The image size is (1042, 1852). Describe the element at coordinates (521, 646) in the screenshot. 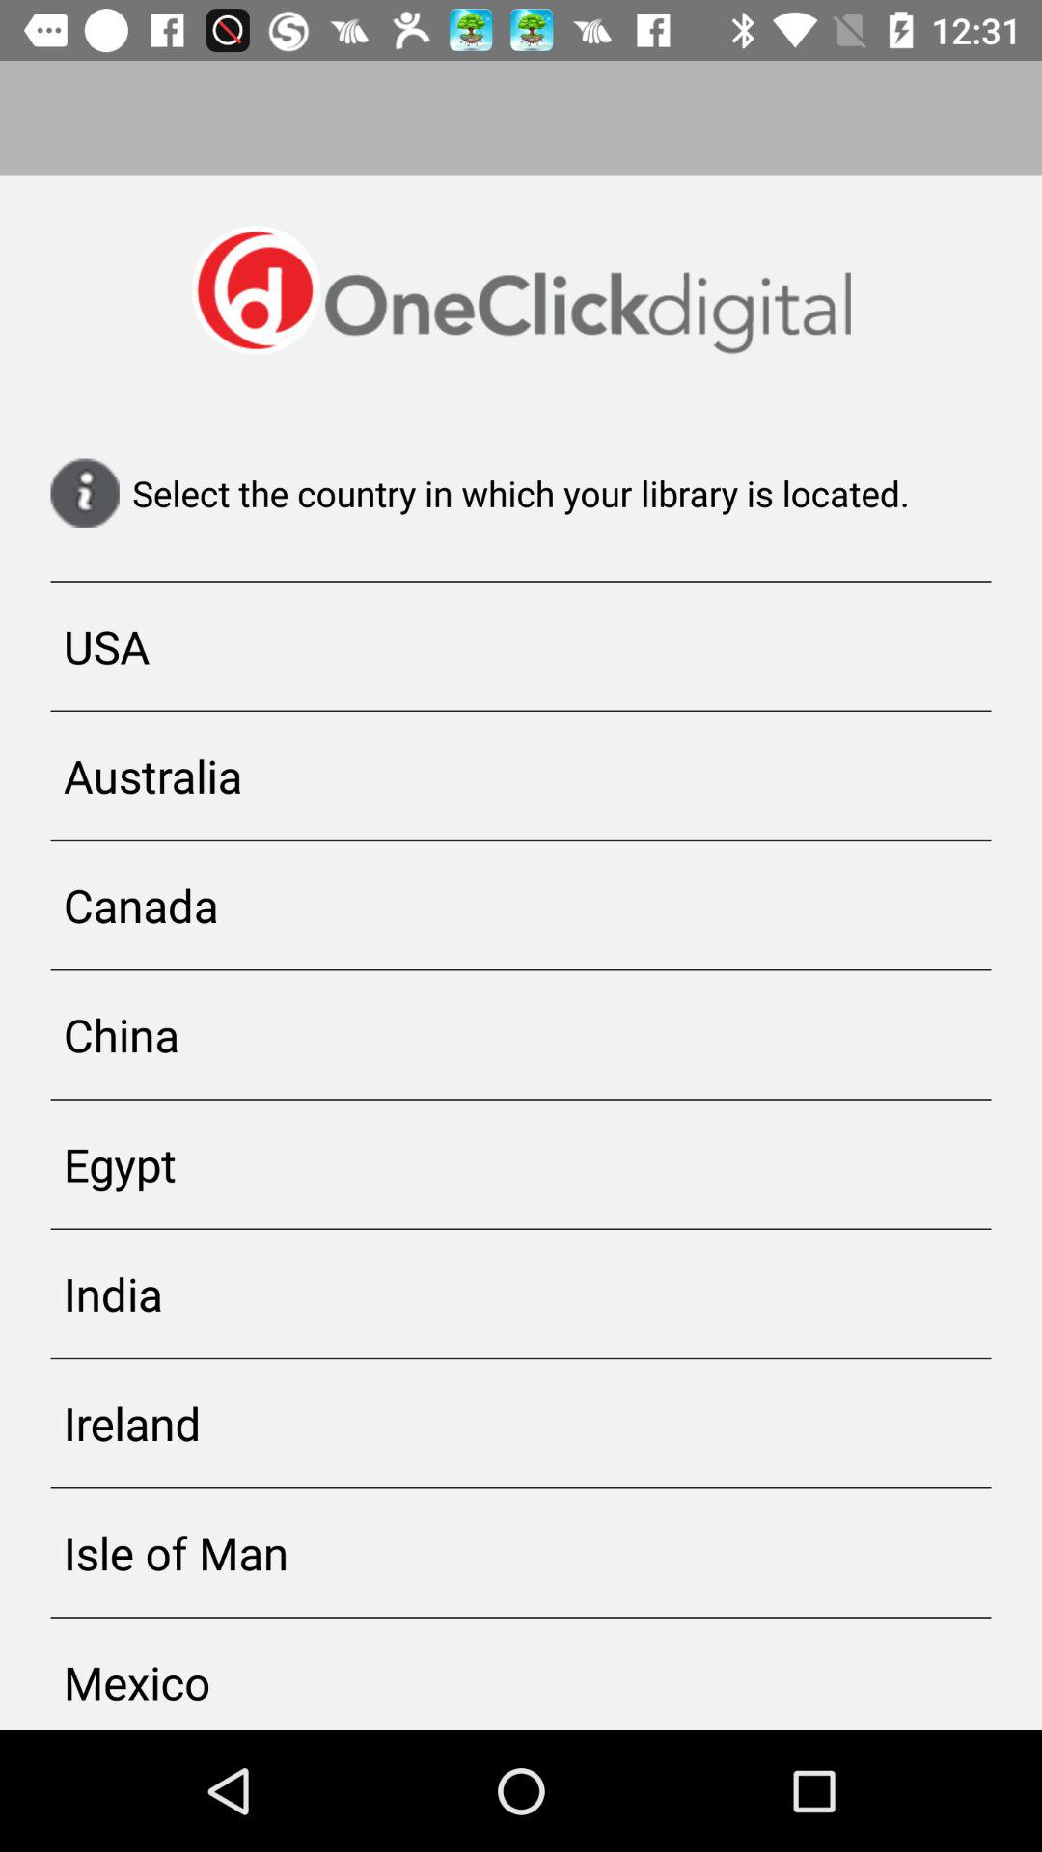

I see `scroll to usa` at that location.